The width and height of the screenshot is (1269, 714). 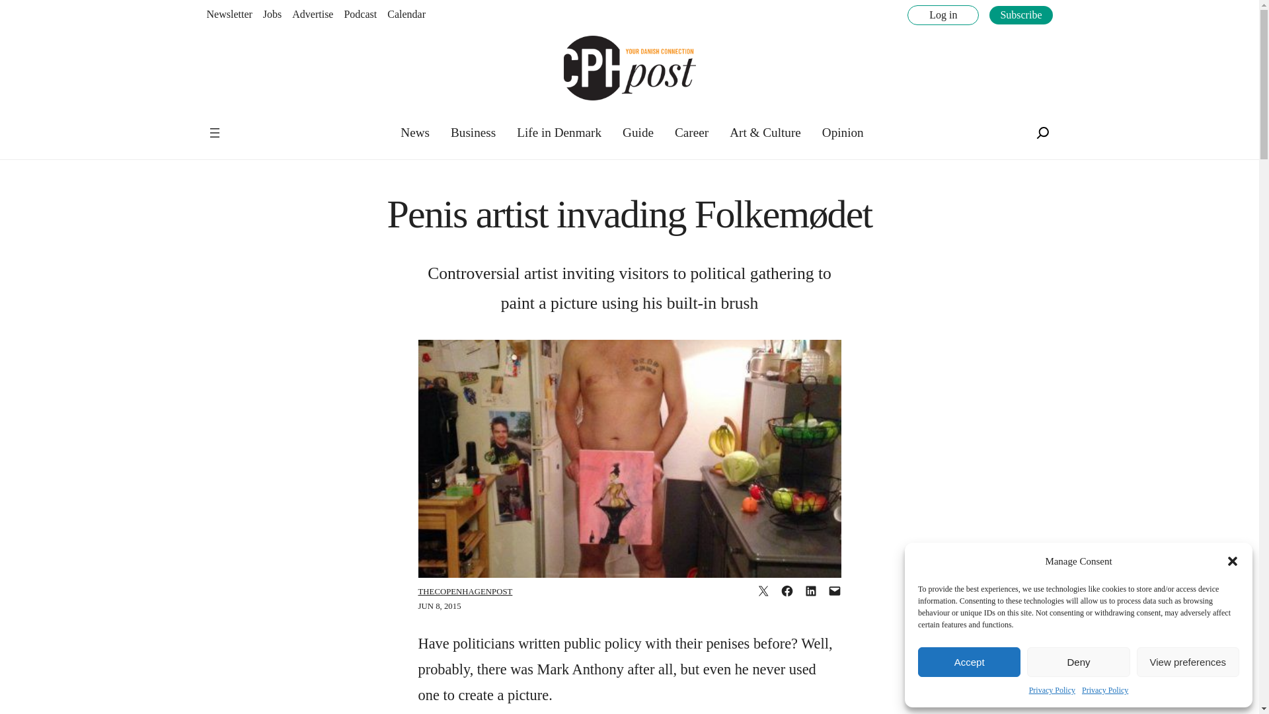 What do you see at coordinates (1105, 690) in the screenshot?
I see `Privacy Policy` at bounding box center [1105, 690].